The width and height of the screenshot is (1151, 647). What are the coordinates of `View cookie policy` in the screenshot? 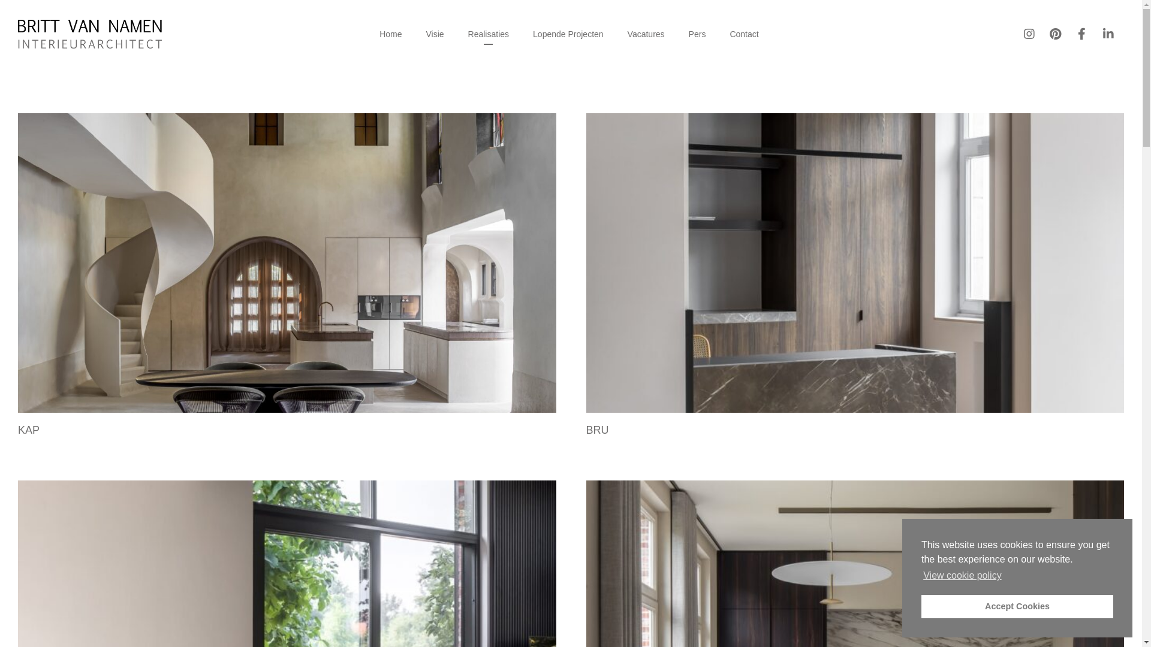 It's located at (963, 576).